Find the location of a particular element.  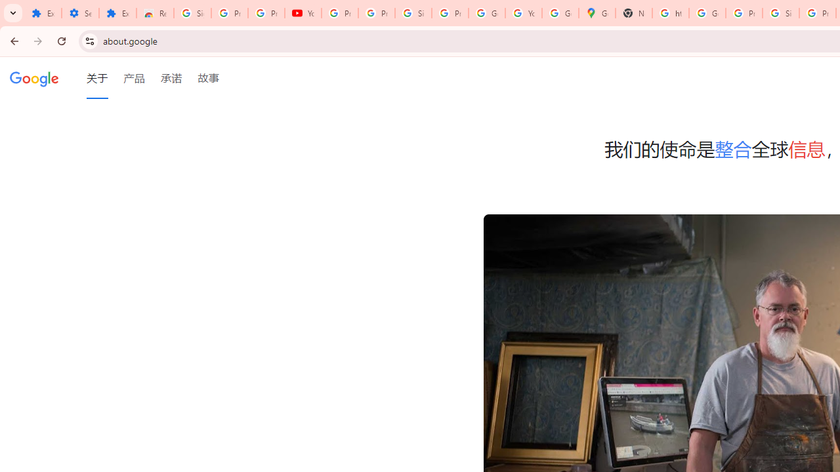

Google Account is located at coordinates (487, 13).